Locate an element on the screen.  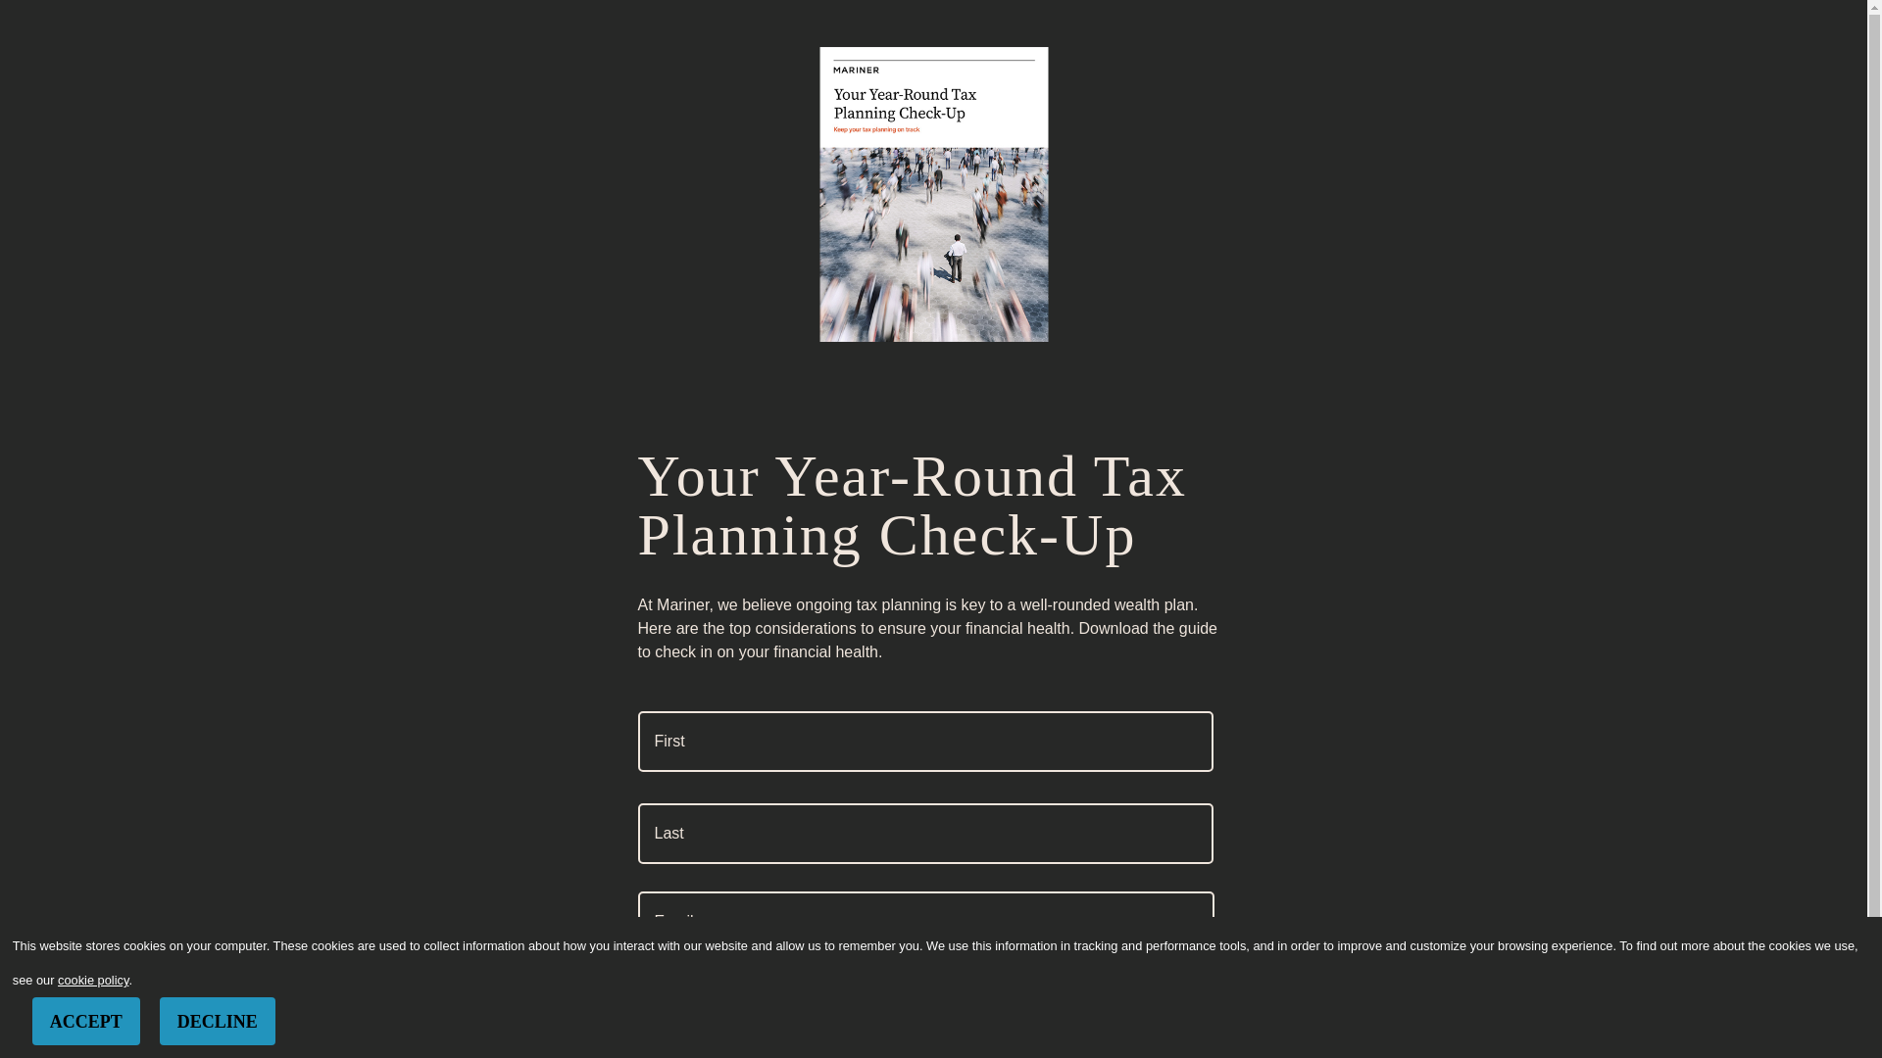
Download Now is located at coordinates (745, 39).